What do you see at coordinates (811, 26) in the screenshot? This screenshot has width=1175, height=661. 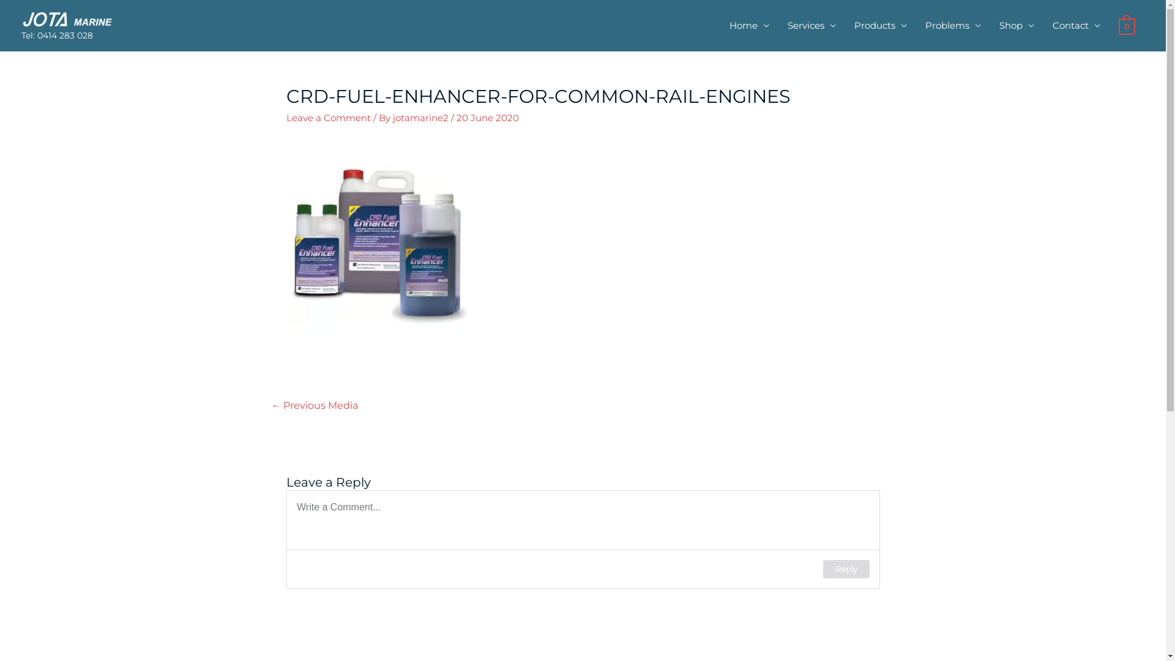 I see `Services` at bounding box center [811, 26].